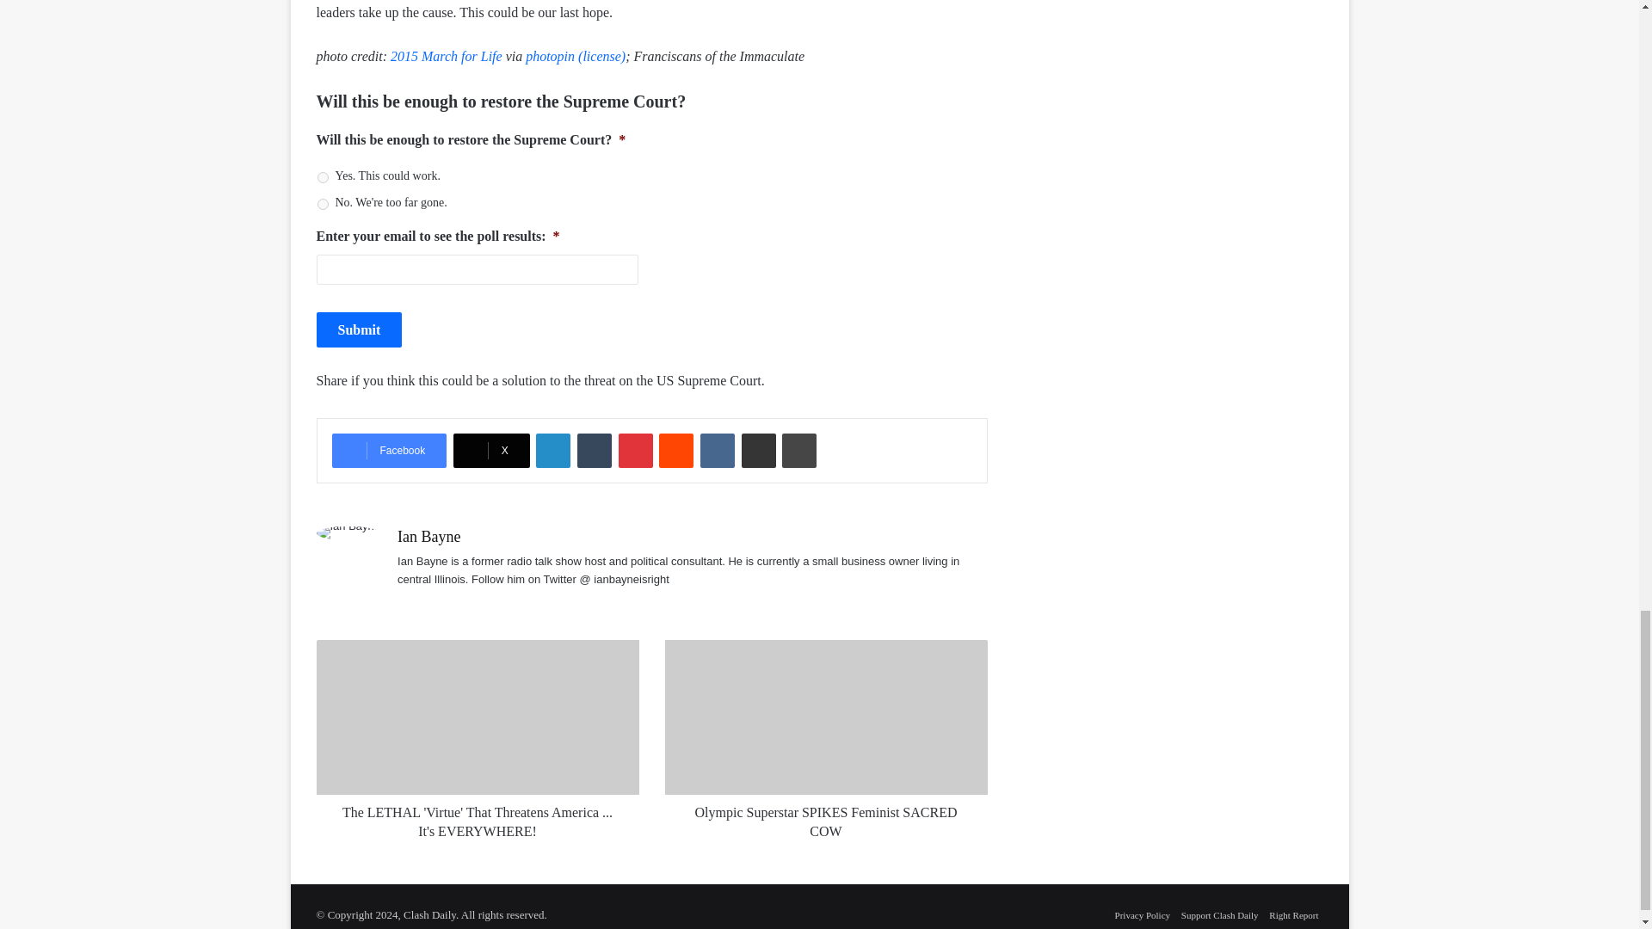 Image resolution: width=1652 pixels, height=929 pixels. Describe the element at coordinates (552, 451) in the screenshot. I see `LinkedIn` at that location.